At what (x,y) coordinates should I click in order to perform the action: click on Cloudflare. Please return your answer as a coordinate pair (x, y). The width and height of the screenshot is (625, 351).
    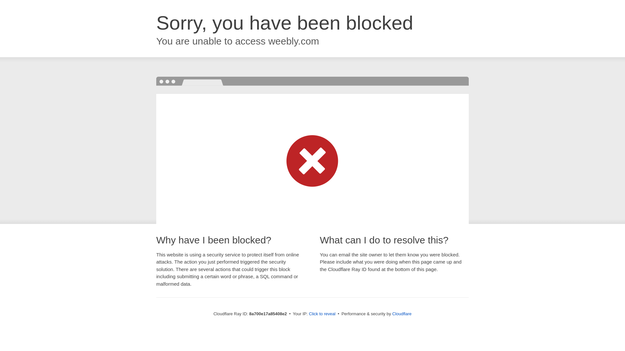
    Looking at the image, I should click on (402, 314).